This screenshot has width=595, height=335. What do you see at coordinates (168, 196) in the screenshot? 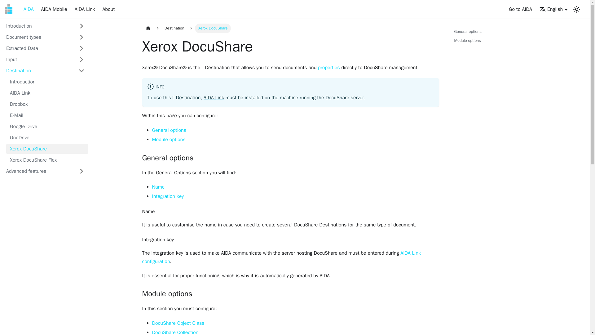
I see `Integration key` at bounding box center [168, 196].